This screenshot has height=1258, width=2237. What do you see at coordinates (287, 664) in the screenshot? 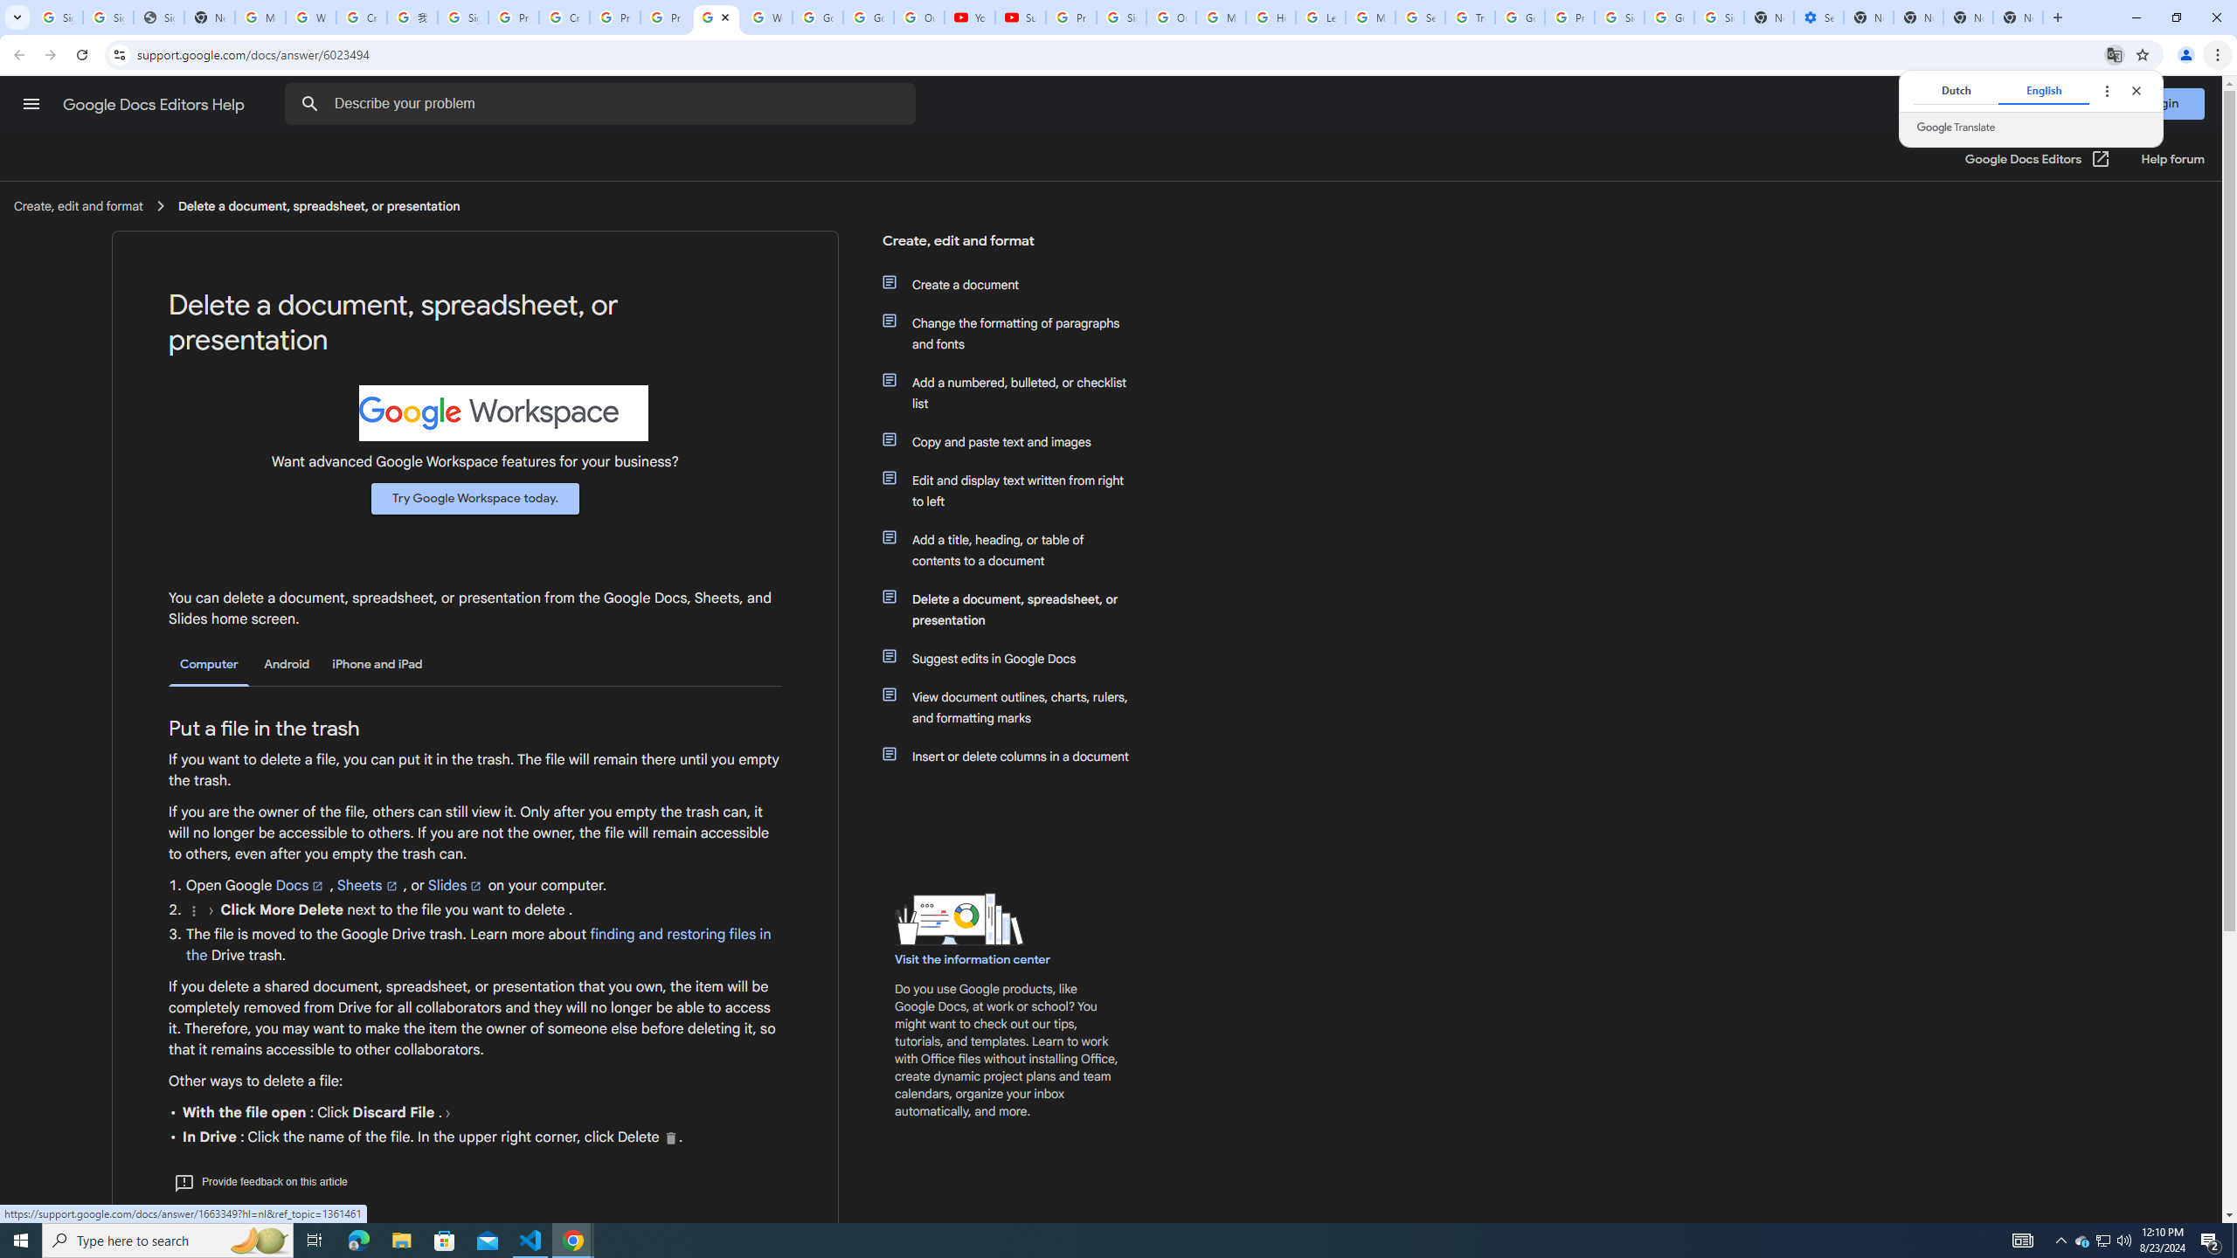
I see `Android` at bounding box center [287, 664].